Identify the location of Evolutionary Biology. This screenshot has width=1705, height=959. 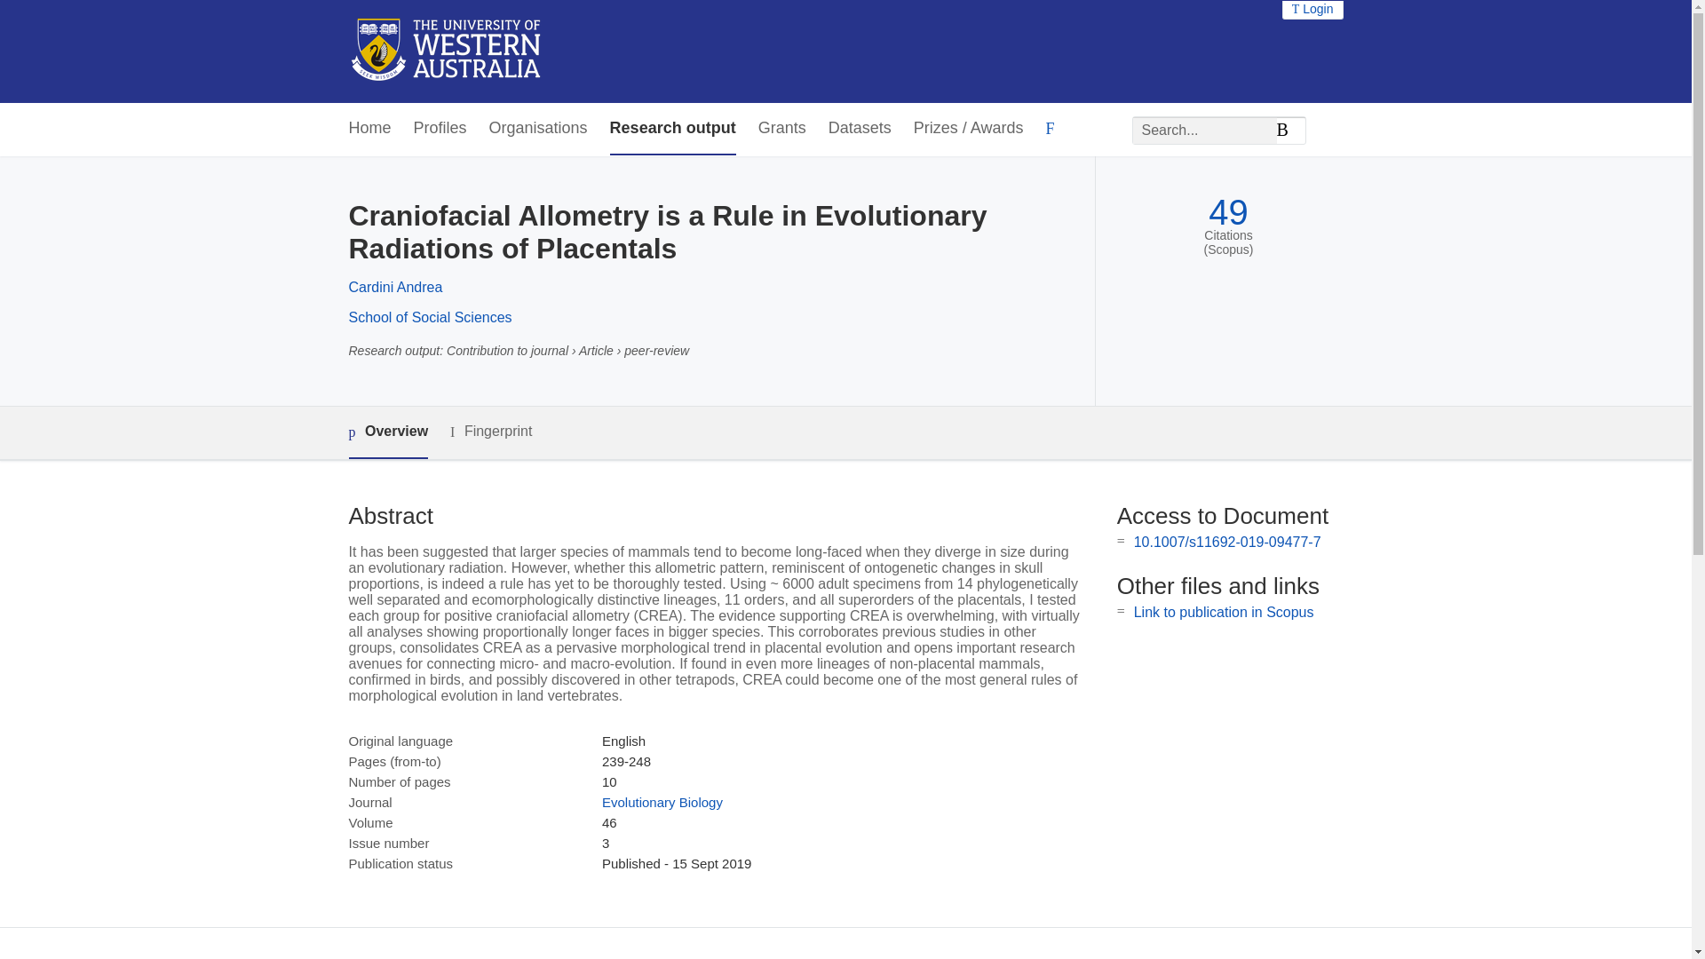
(662, 802).